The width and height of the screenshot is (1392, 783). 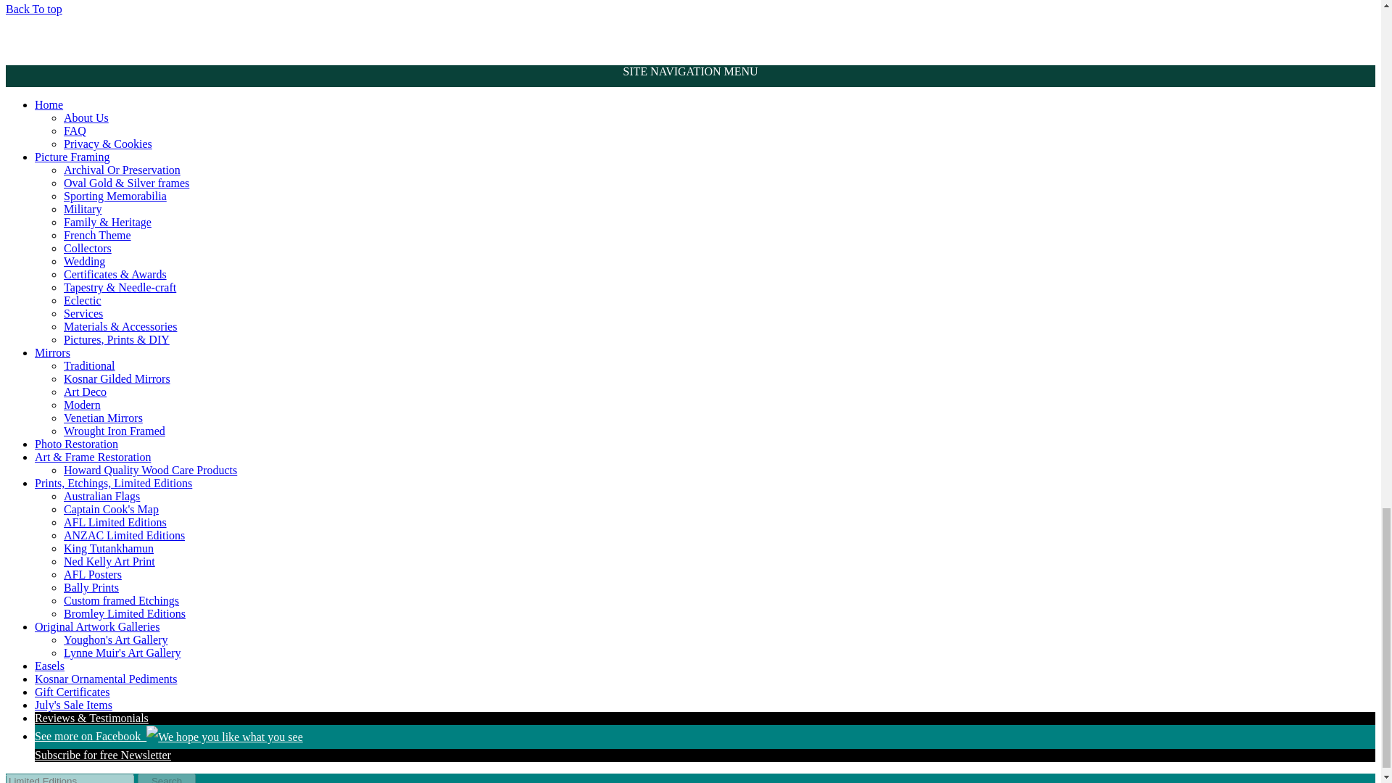 I want to click on French Theme, so click(x=97, y=235).